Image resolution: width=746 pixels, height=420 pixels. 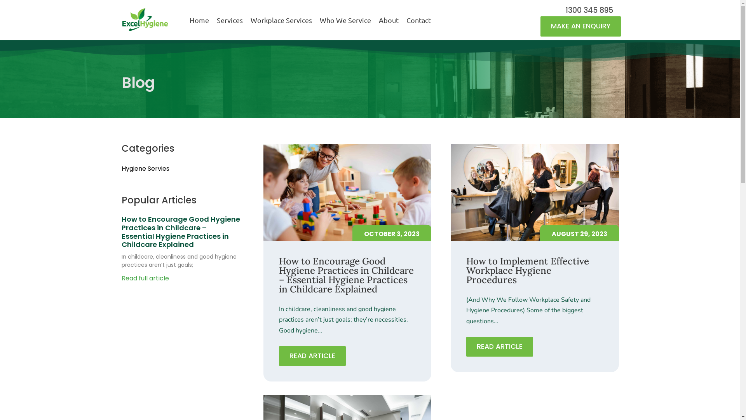 I want to click on About, so click(x=389, y=20).